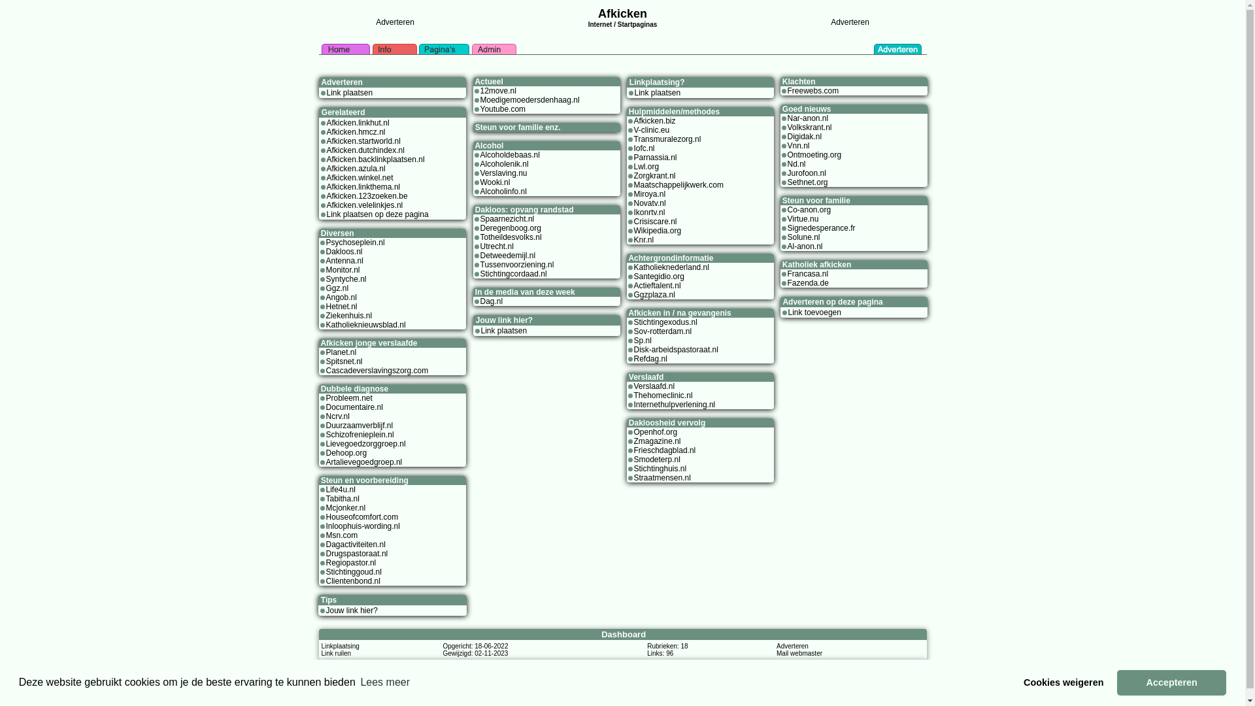 Image resolution: width=1255 pixels, height=706 pixels. I want to click on Spaarnezicht.nl, so click(507, 219).